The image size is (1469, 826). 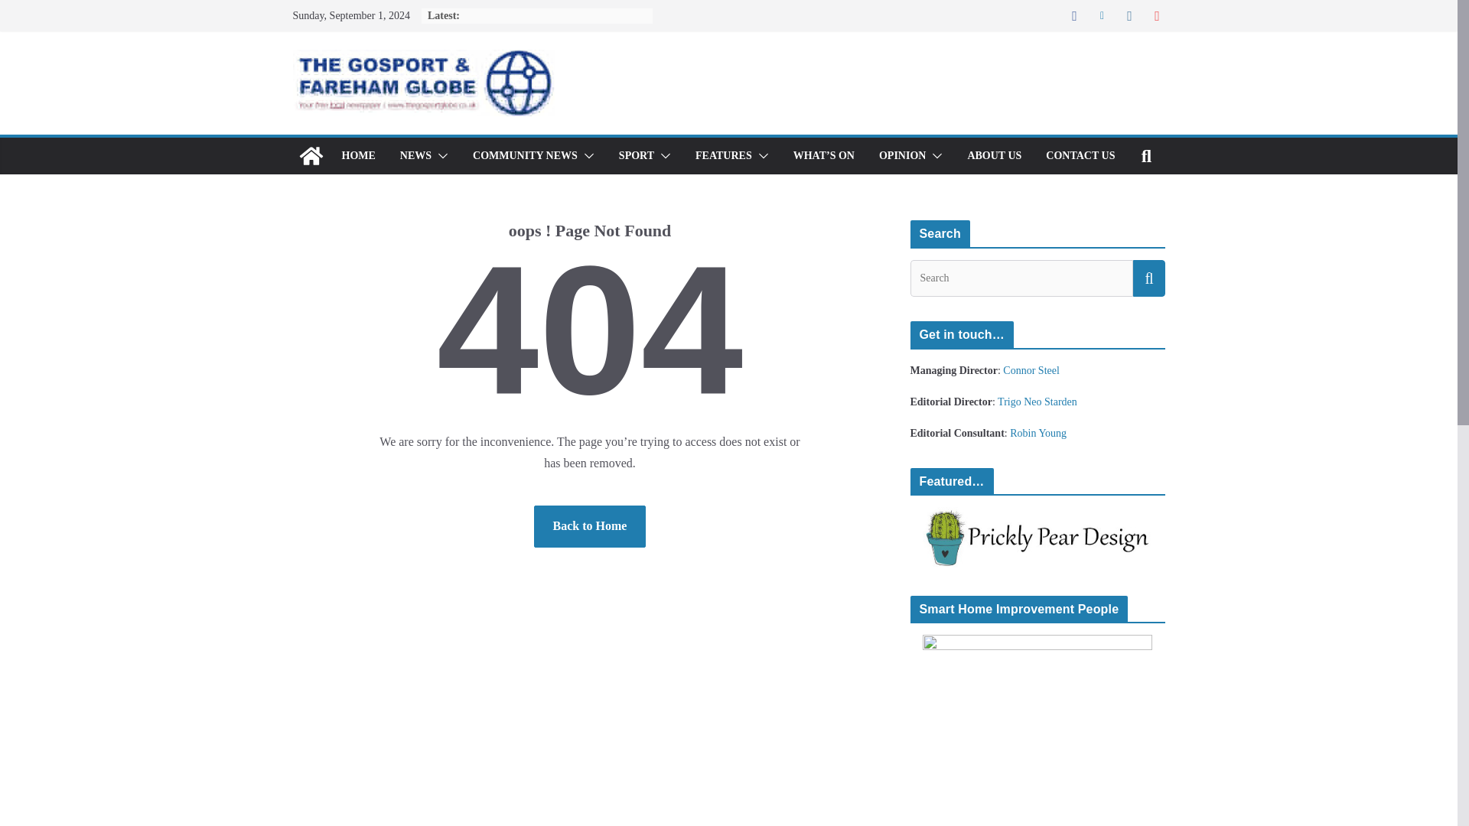 What do you see at coordinates (724, 156) in the screenshot?
I see `FEATURES` at bounding box center [724, 156].